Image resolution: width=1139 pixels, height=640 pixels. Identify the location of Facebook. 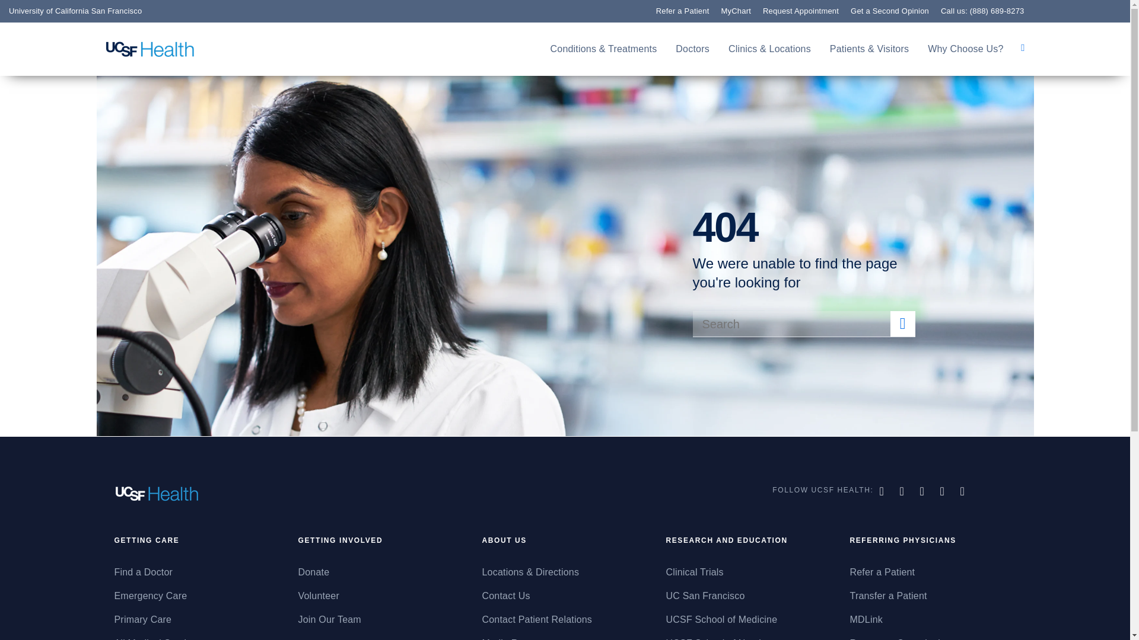
(883, 491).